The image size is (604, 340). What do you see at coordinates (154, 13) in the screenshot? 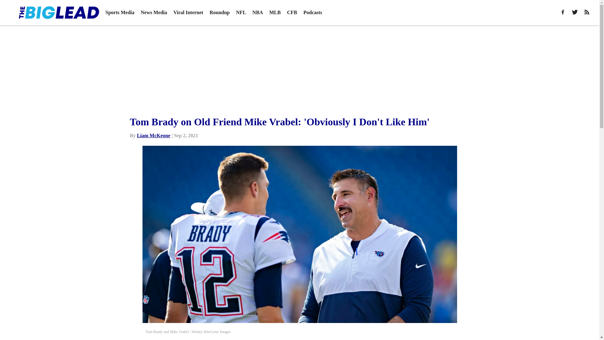
I see `News Media` at bounding box center [154, 13].